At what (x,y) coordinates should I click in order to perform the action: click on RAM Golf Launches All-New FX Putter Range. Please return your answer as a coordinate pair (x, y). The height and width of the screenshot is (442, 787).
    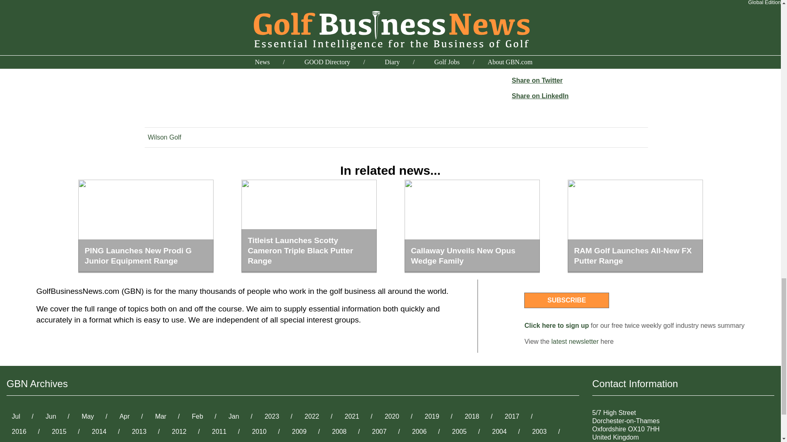
    Looking at the image, I should click on (635, 226).